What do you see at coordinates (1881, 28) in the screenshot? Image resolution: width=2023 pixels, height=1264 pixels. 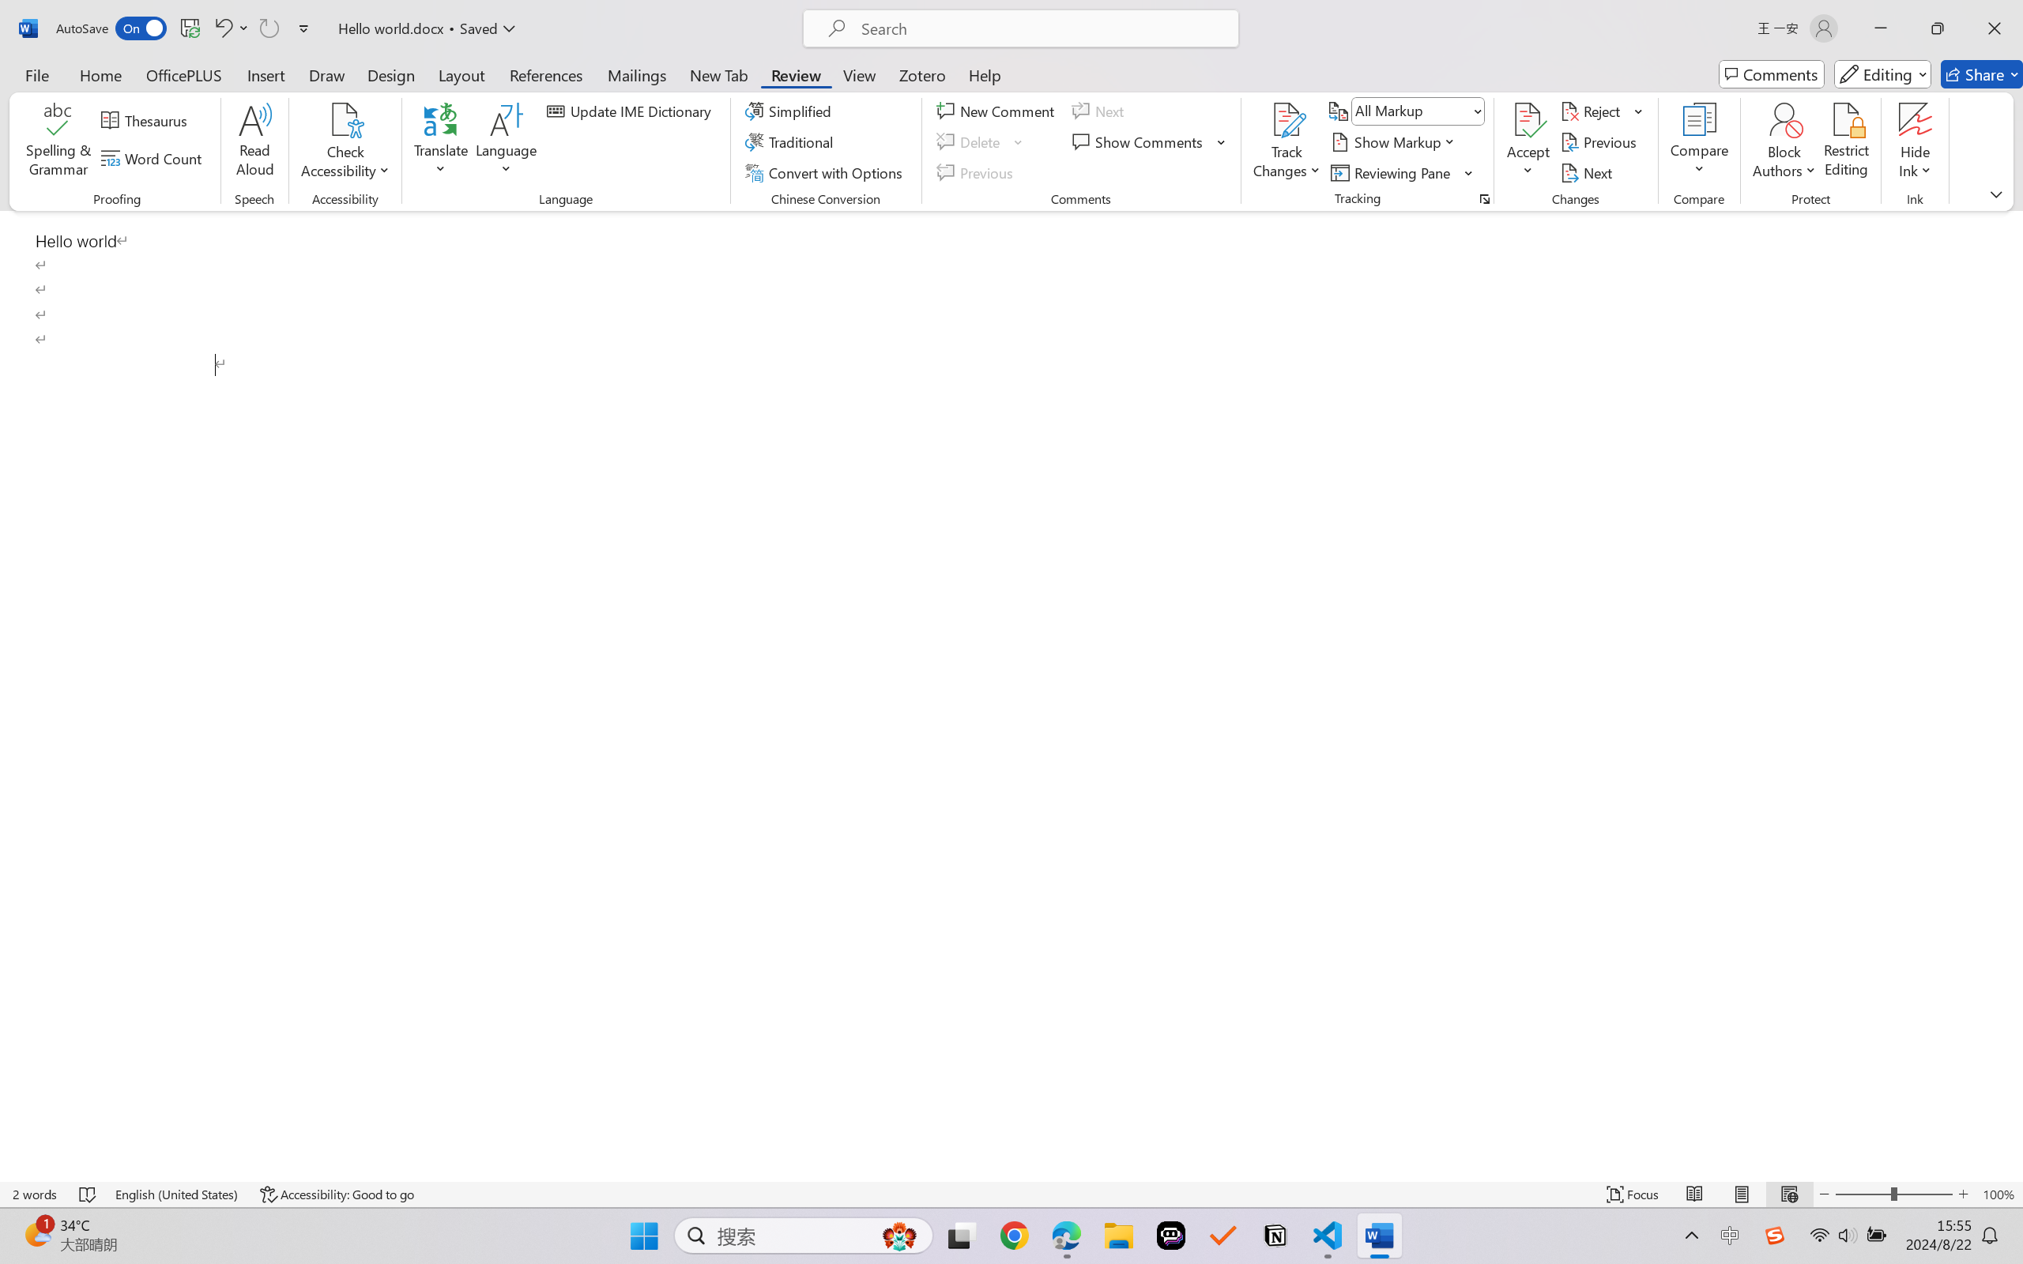 I see `Minimize` at bounding box center [1881, 28].